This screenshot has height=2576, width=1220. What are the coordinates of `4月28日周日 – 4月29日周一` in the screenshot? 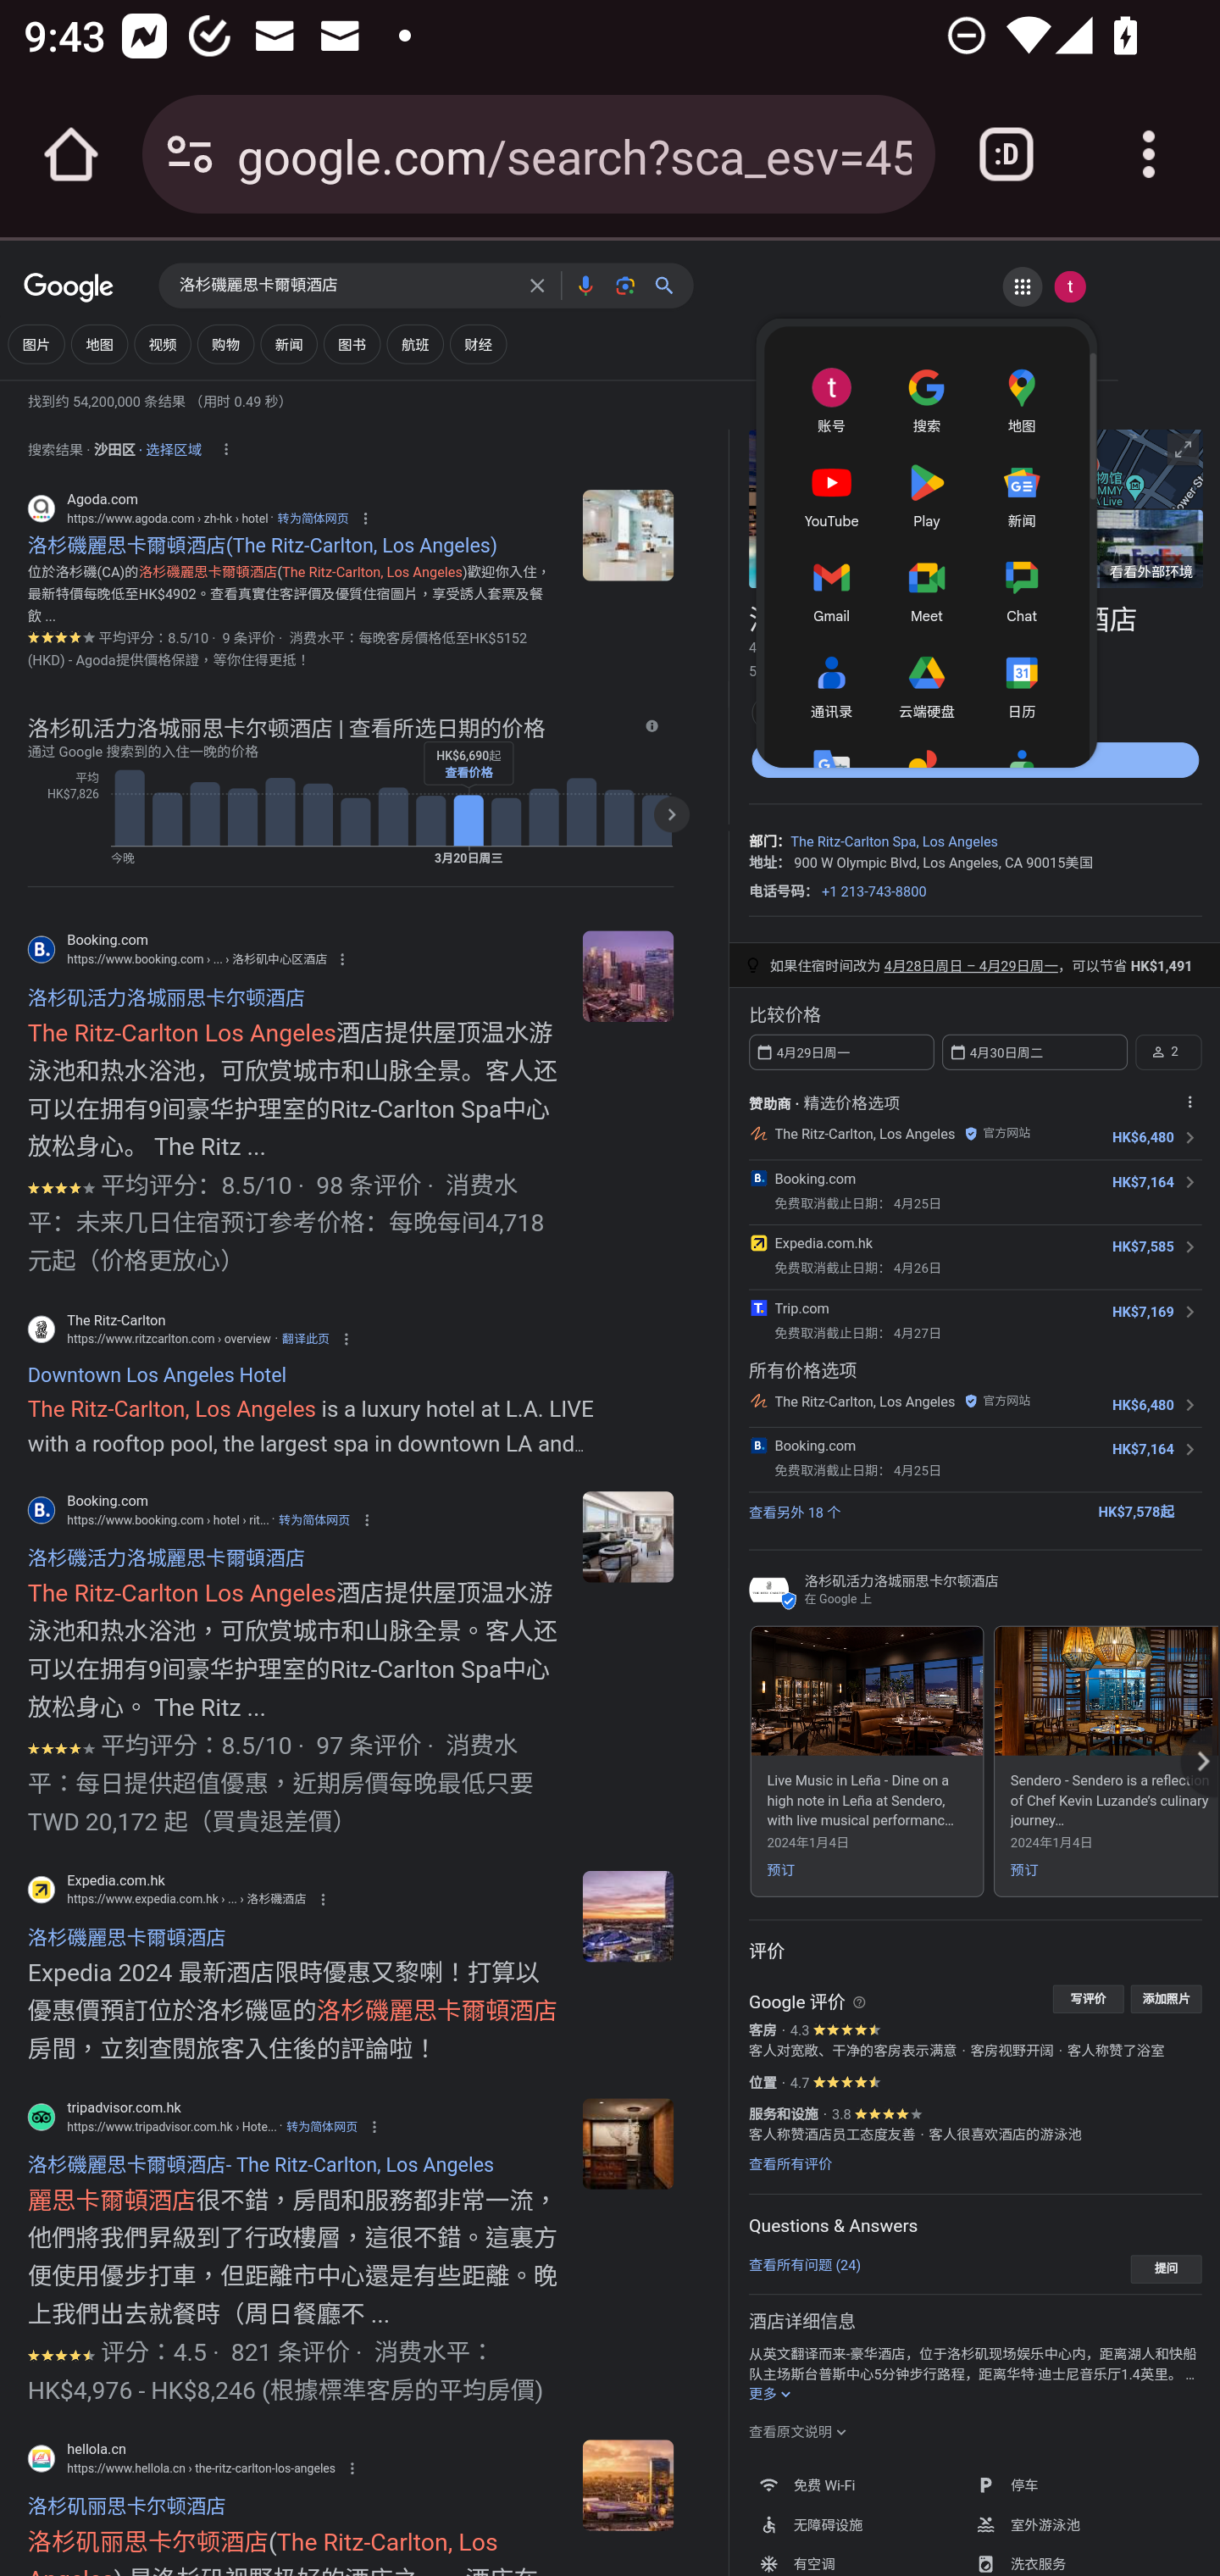 It's located at (970, 966).